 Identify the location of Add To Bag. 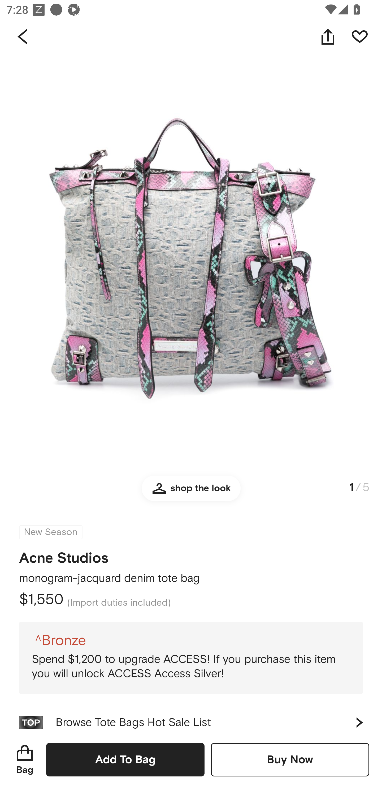
(125, 759).